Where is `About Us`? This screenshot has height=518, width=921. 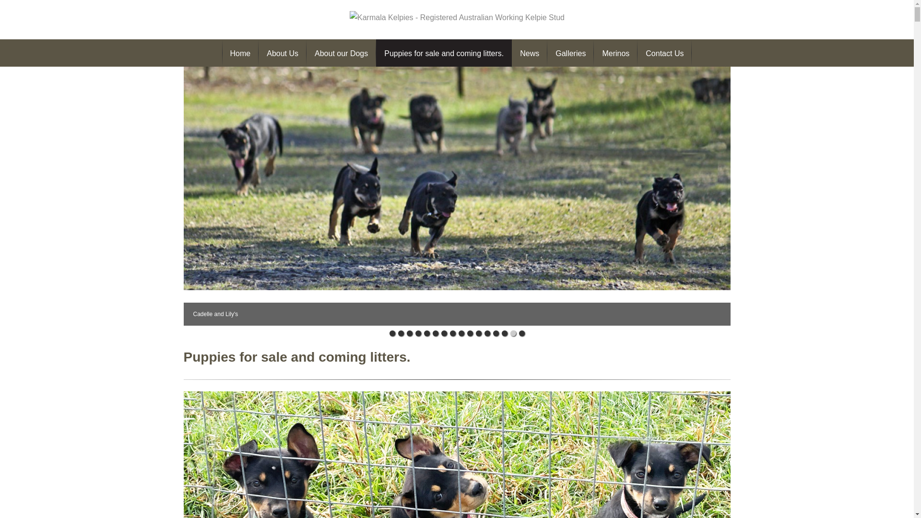 About Us is located at coordinates (283, 53).